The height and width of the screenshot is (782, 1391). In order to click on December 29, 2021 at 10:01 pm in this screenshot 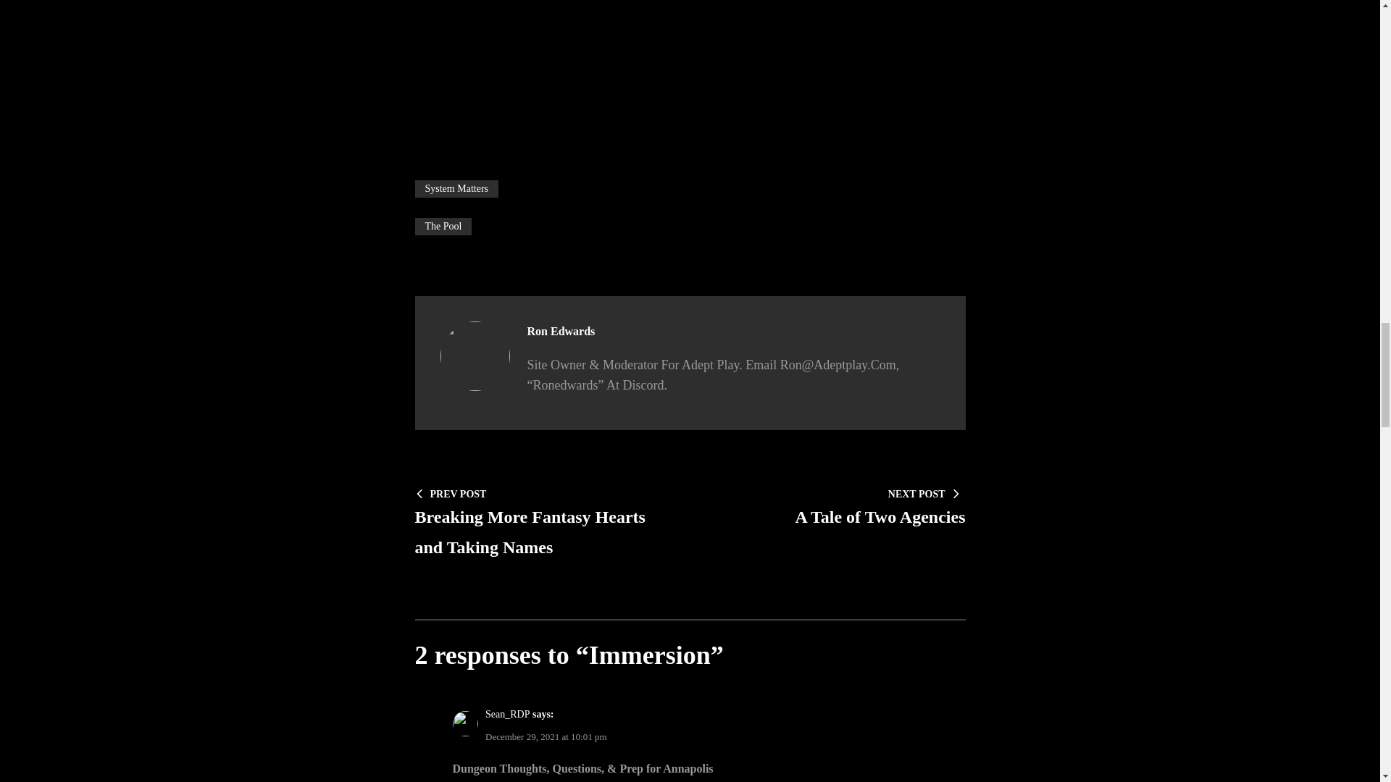, I will do `click(546, 736)`.